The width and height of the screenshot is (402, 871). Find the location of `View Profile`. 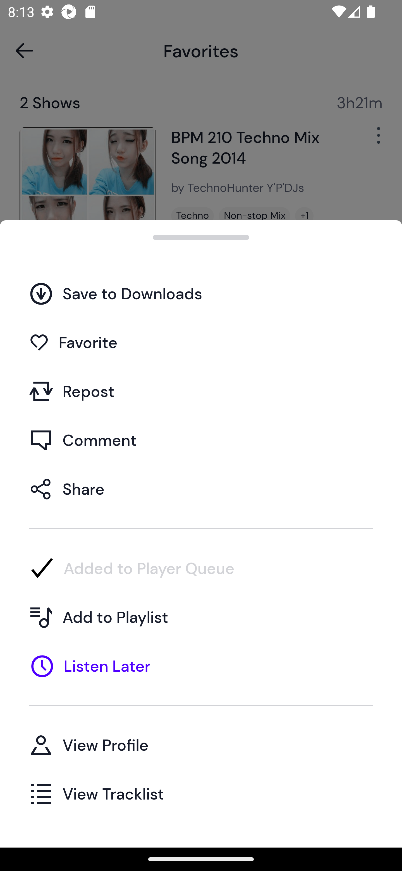

View Profile is located at coordinates (201, 745).